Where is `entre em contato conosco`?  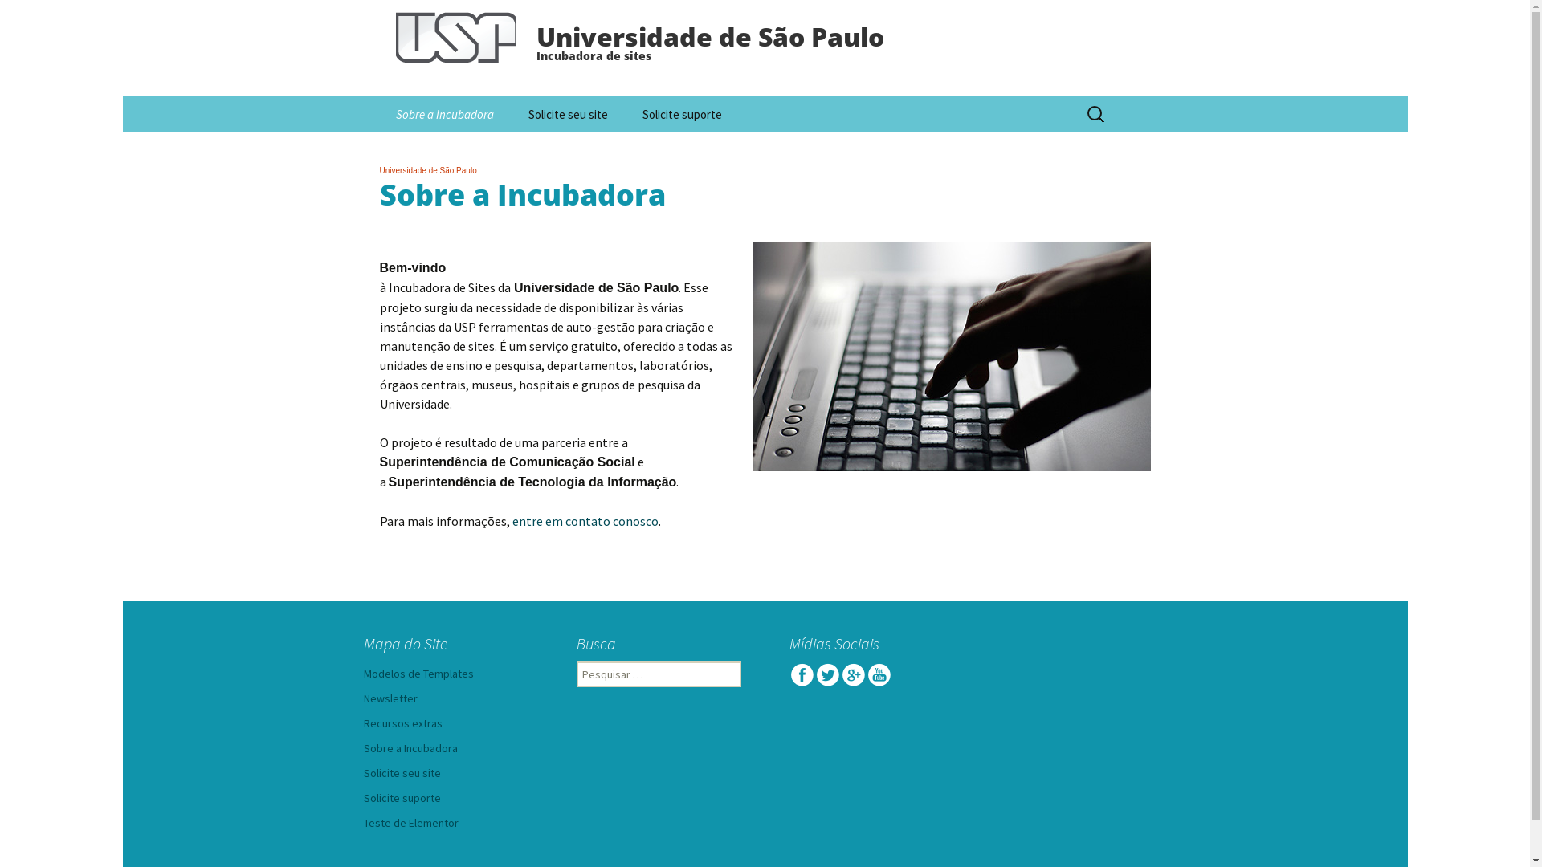 entre em contato conosco is located at coordinates (585, 521).